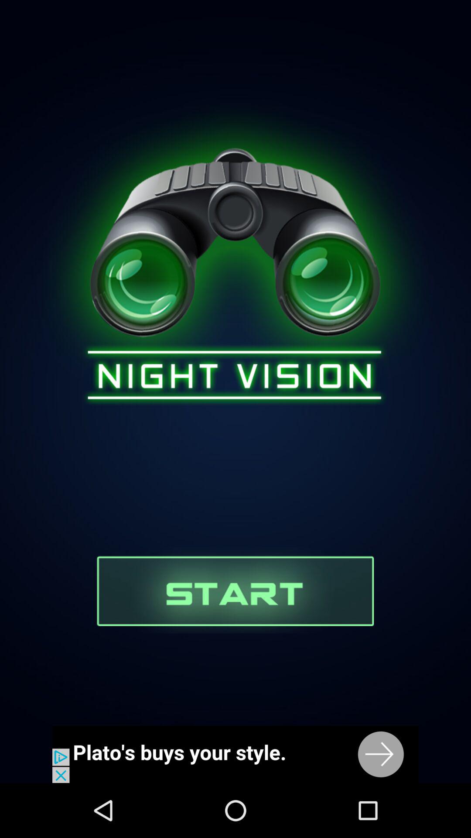 The image size is (471, 838). What do you see at coordinates (235, 754) in the screenshot?
I see `add for binoculars` at bounding box center [235, 754].